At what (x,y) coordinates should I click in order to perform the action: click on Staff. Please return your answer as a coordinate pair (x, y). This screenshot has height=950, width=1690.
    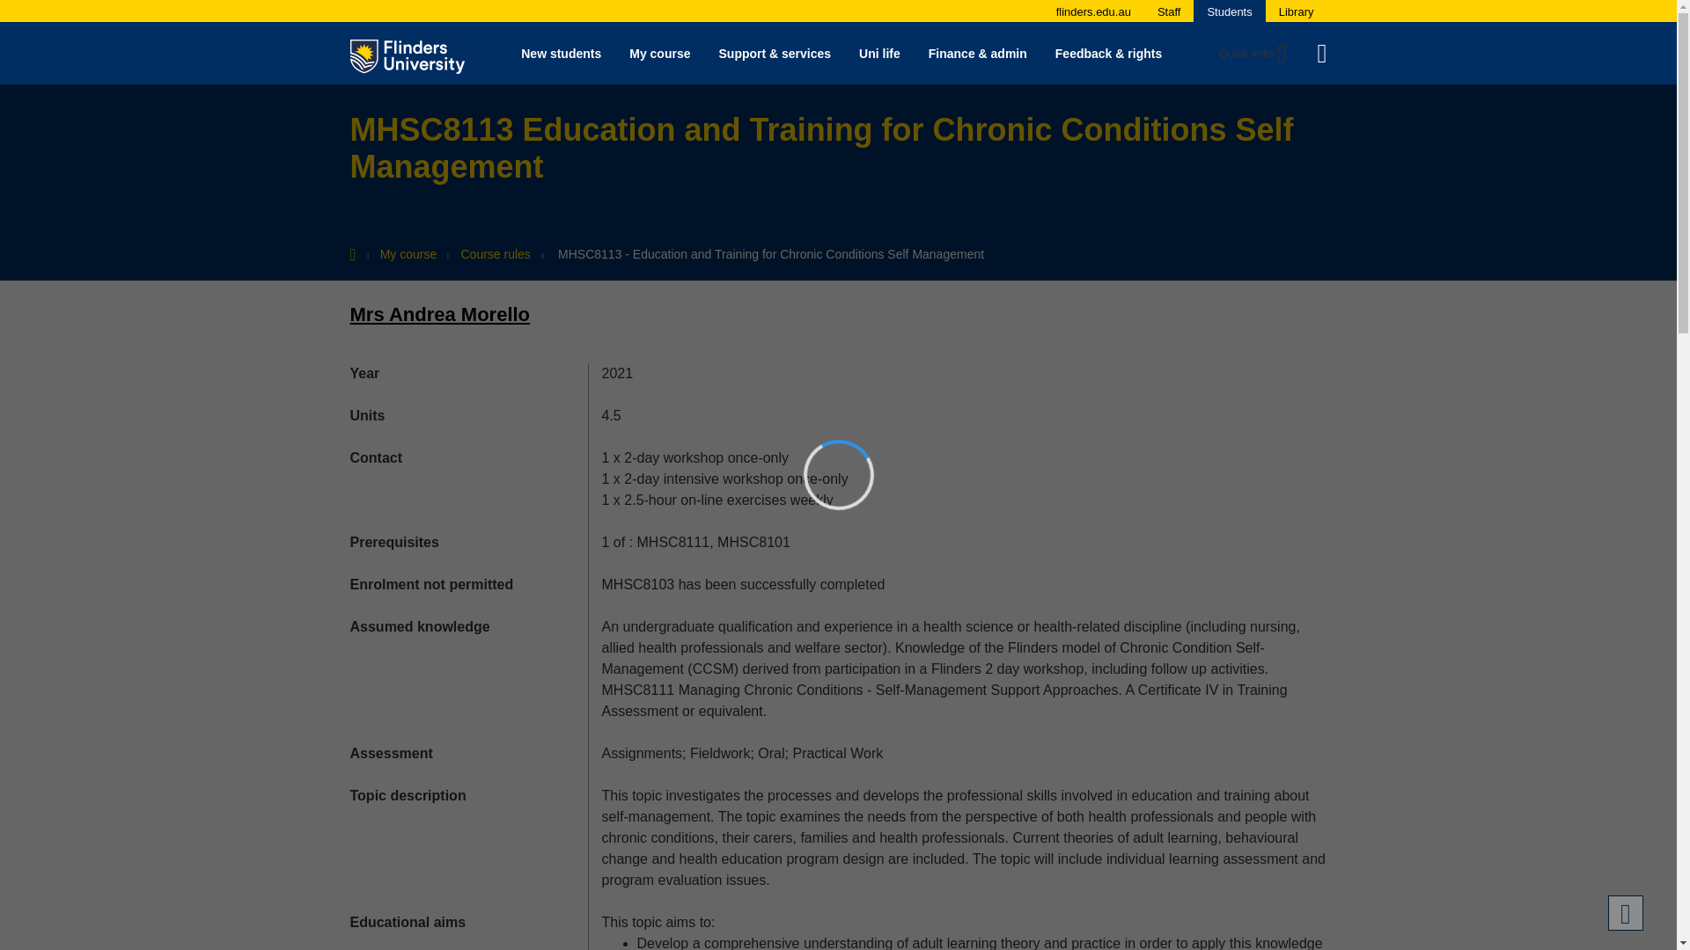
    Looking at the image, I should click on (1169, 11).